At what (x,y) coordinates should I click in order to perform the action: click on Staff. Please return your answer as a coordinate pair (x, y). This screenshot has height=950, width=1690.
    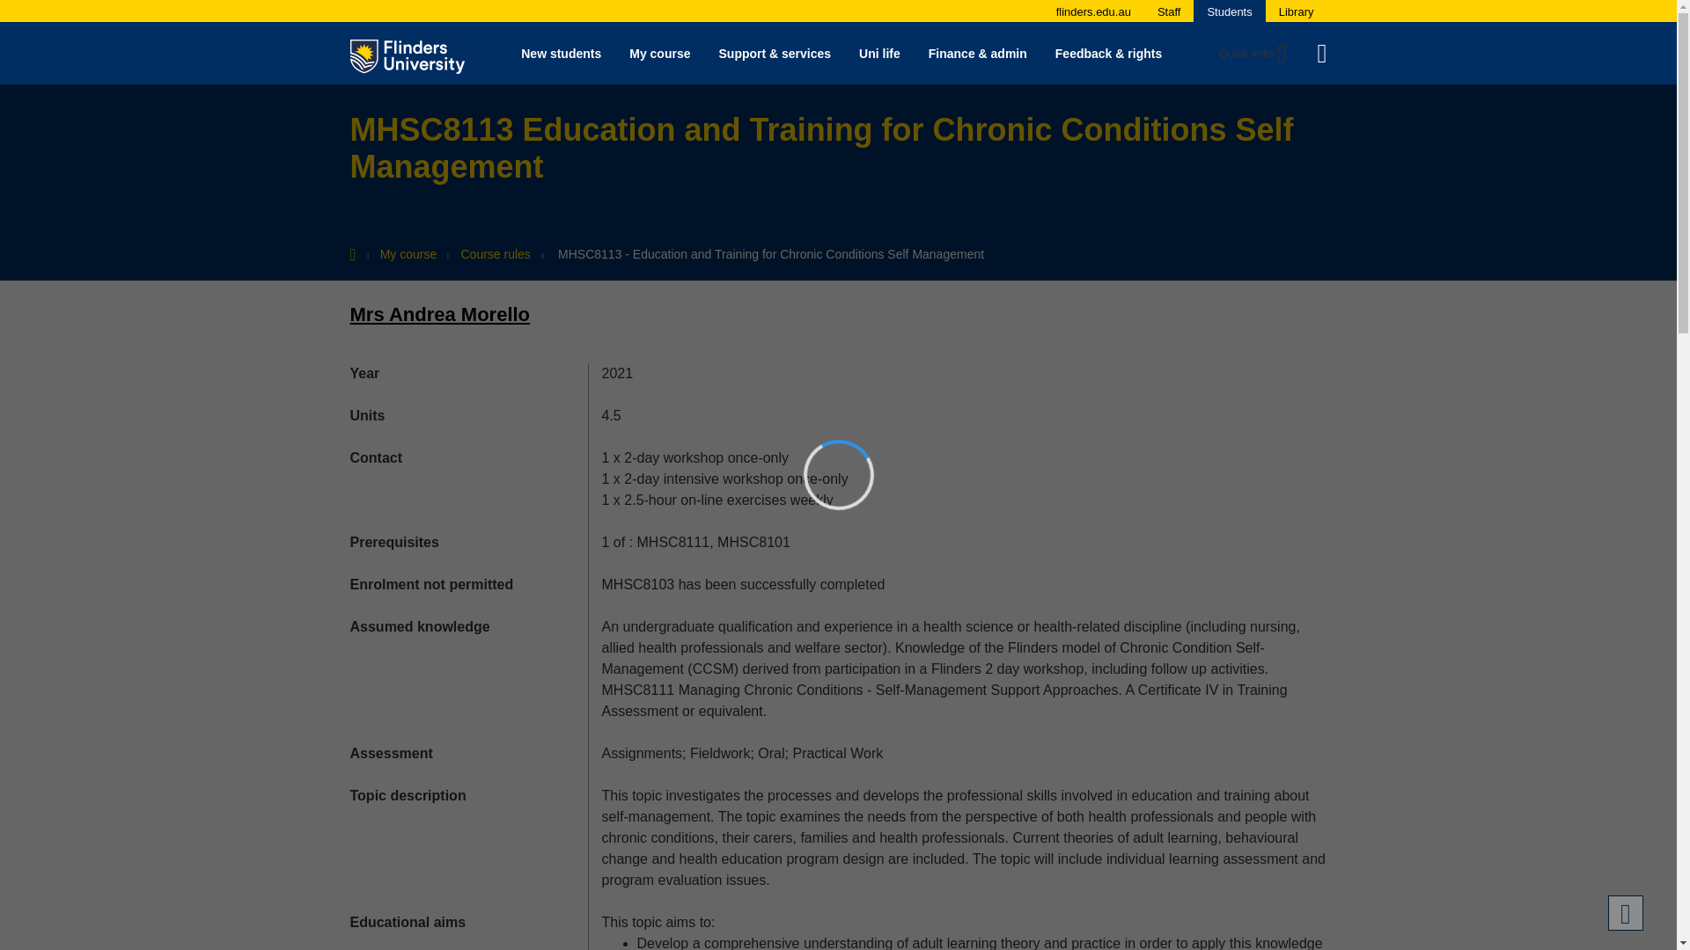
    Looking at the image, I should click on (1169, 11).